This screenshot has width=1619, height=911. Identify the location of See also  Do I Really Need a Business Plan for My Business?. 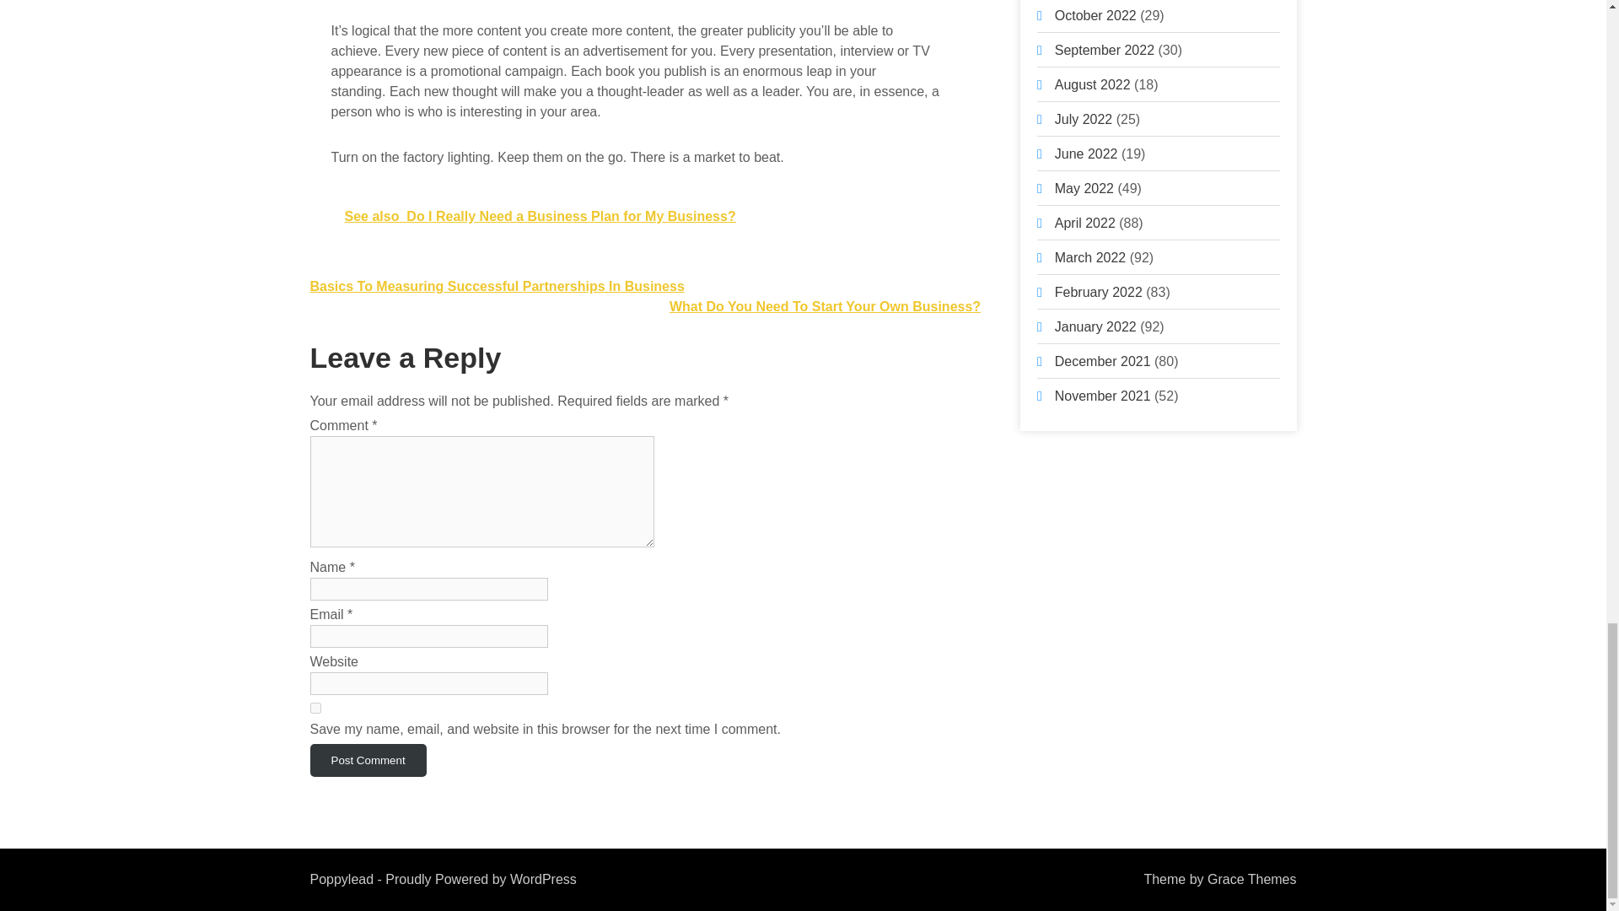
(644, 216).